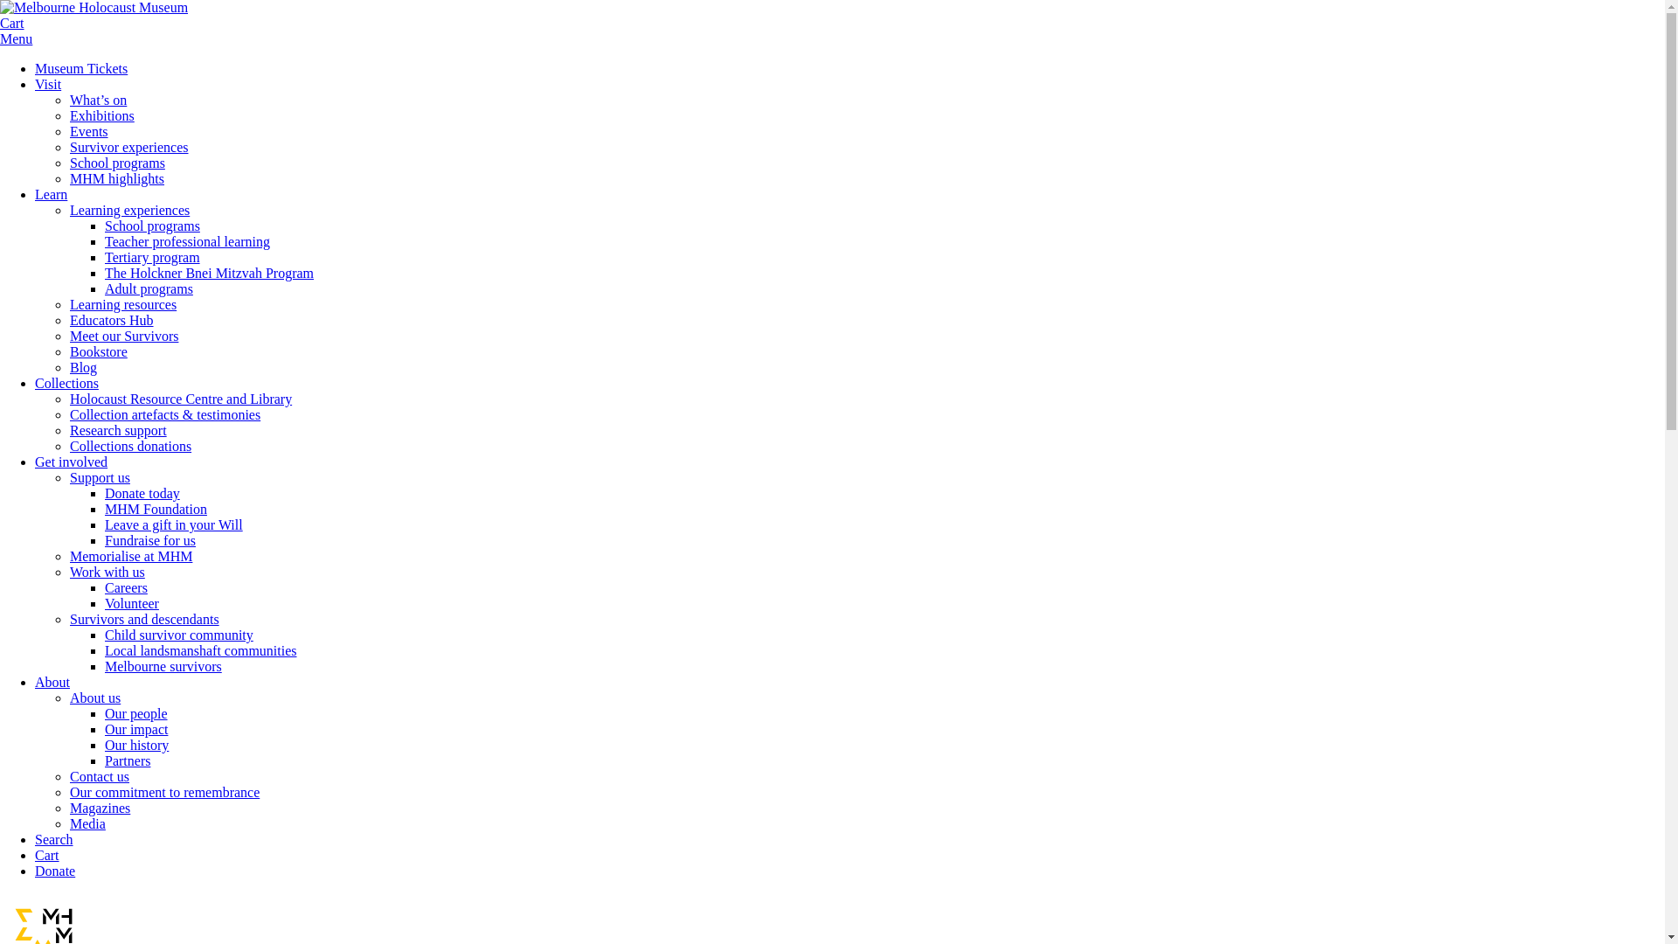 Image resolution: width=1678 pixels, height=944 pixels. What do you see at coordinates (119, 430) in the screenshot?
I see `Research support` at bounding box center [119, 430].